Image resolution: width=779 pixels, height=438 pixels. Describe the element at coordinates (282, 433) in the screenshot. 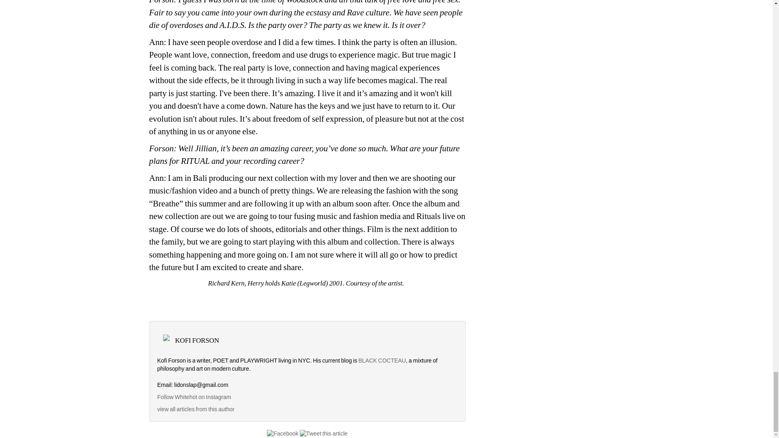

I see `Facebook` at that location.